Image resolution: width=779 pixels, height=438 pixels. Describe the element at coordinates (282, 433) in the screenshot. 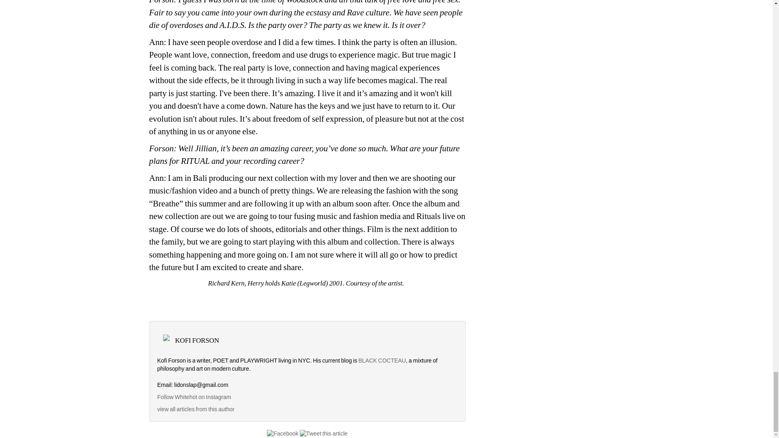

I see `Facebook` at that location.